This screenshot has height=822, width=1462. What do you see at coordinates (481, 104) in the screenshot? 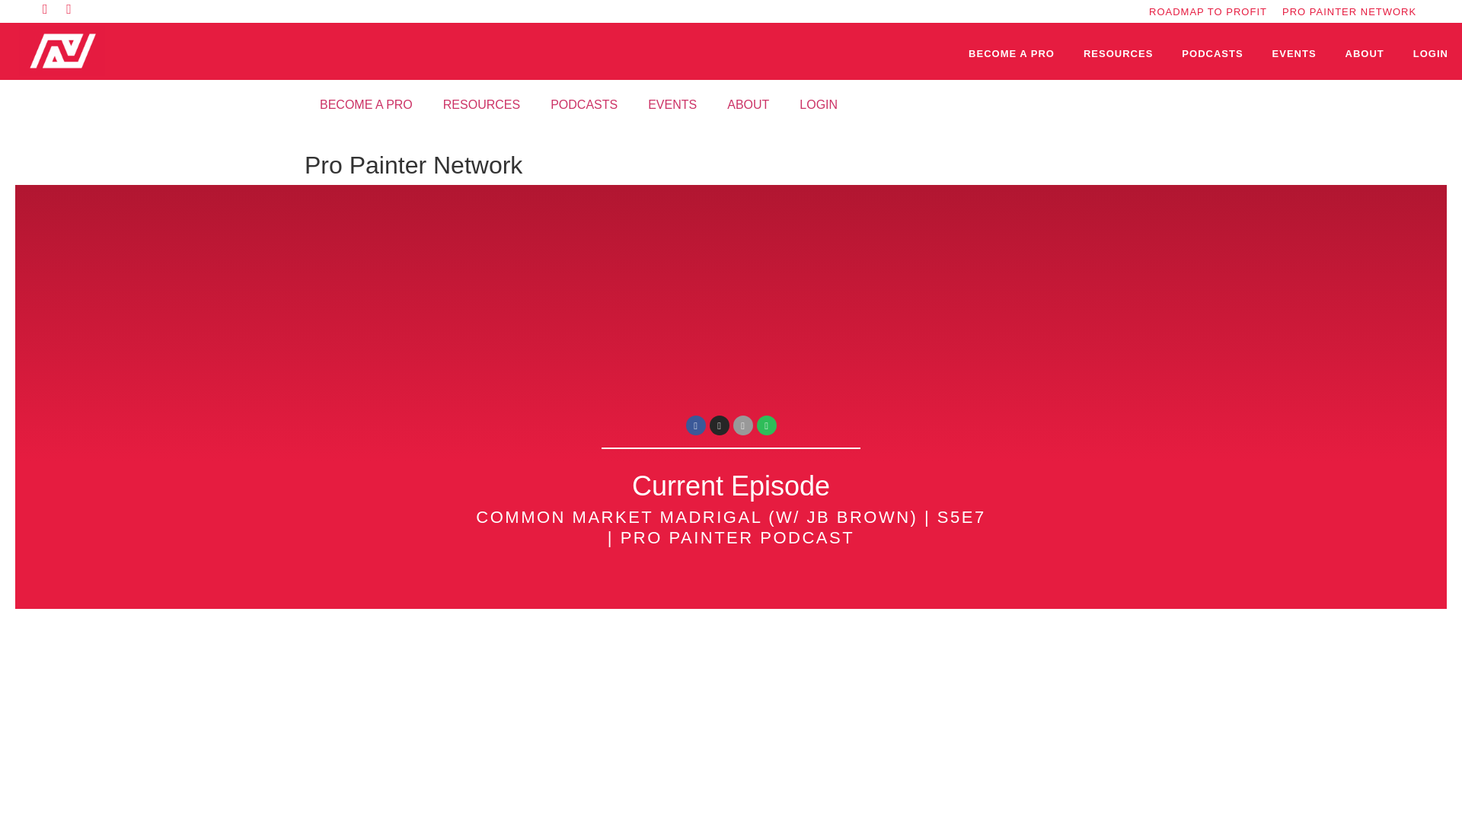
I see `RESOURCES` at bounding box center [481, 104].